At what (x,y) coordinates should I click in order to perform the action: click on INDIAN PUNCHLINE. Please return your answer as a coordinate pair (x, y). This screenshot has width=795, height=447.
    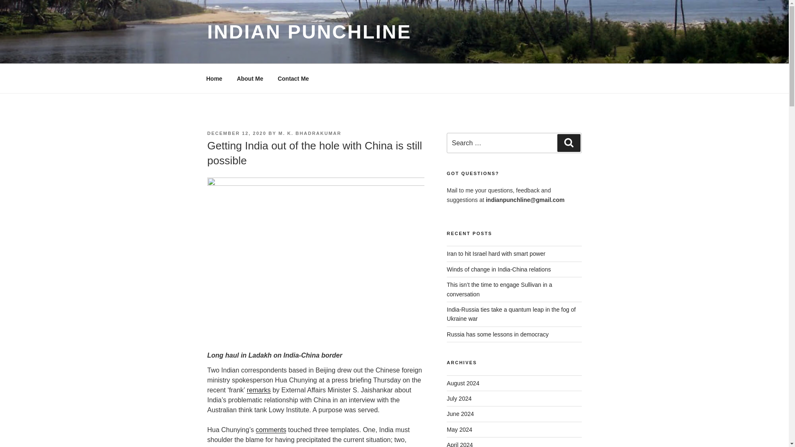
    Looking at the image, I should click on (309, 31).